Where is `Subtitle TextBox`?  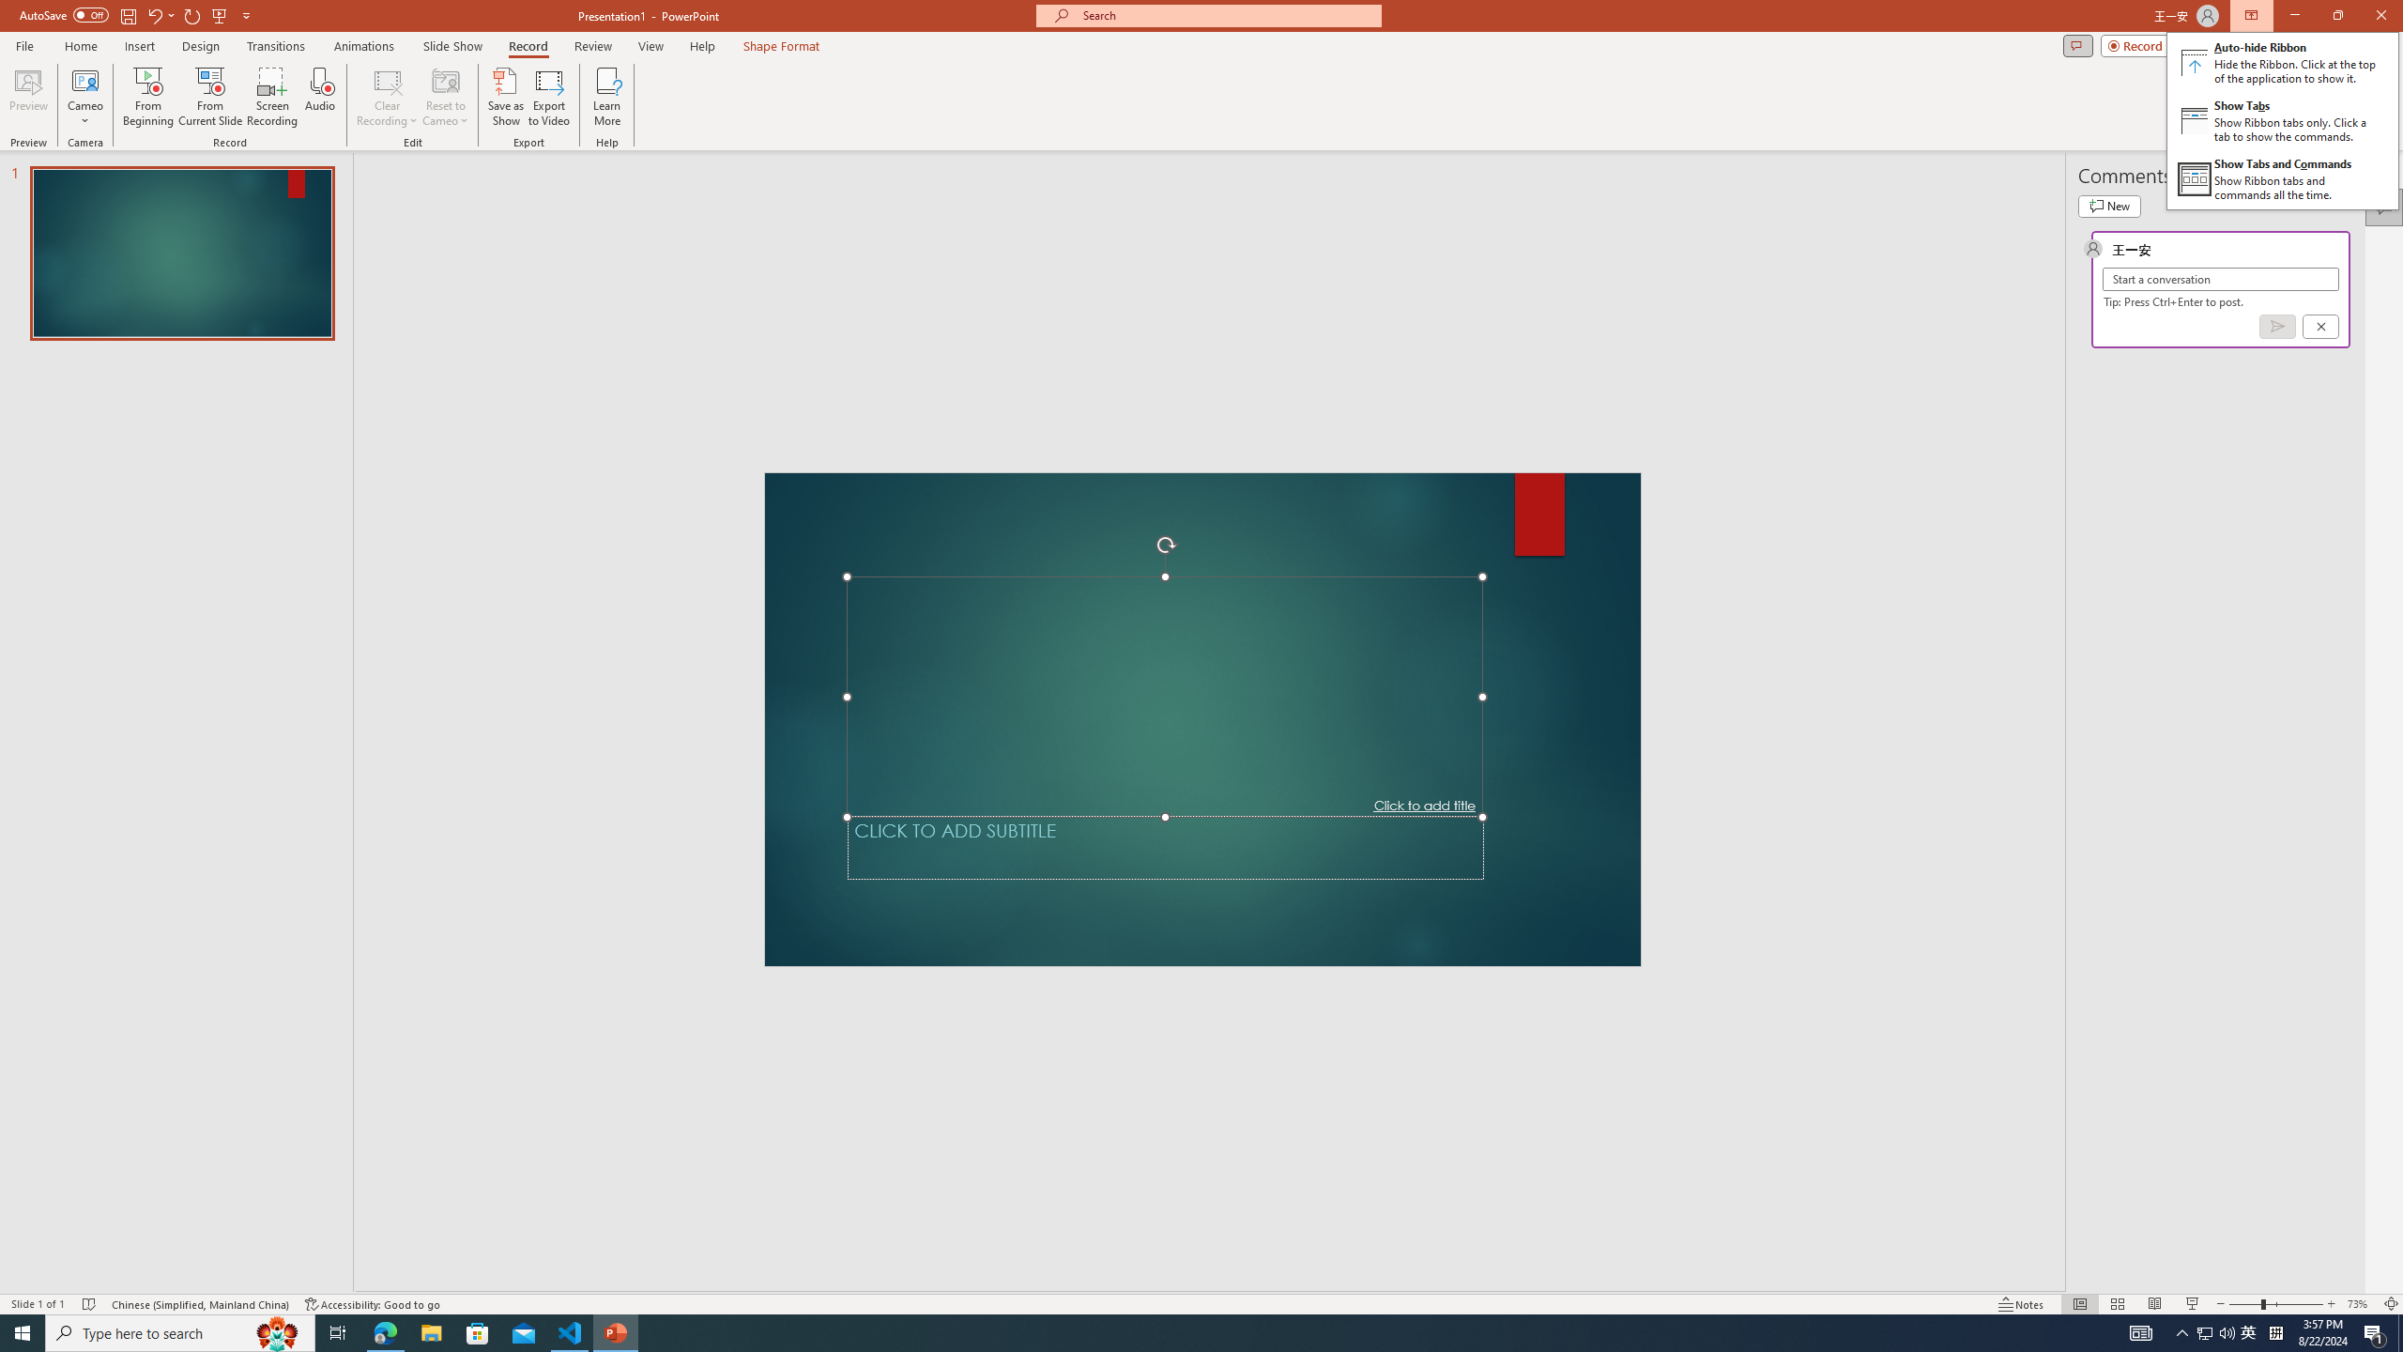
Subtitle TextBox is located at coordinates (1166, 847).